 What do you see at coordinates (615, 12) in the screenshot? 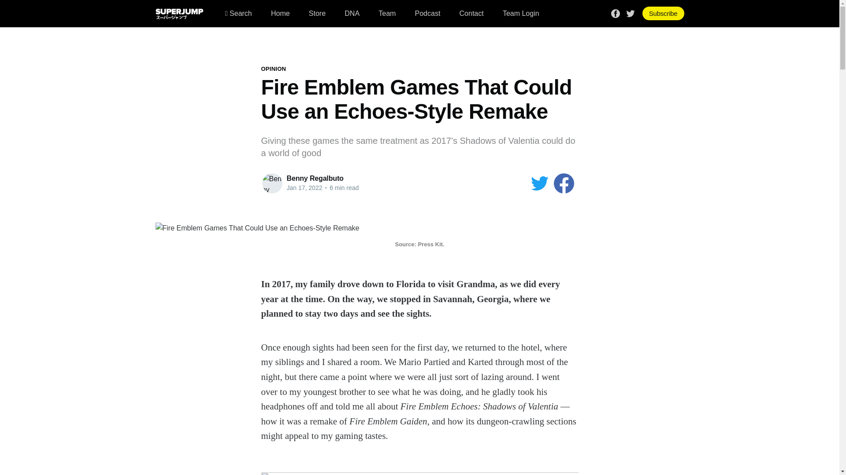
I see `Facebook` at bounding box center [615, 12].